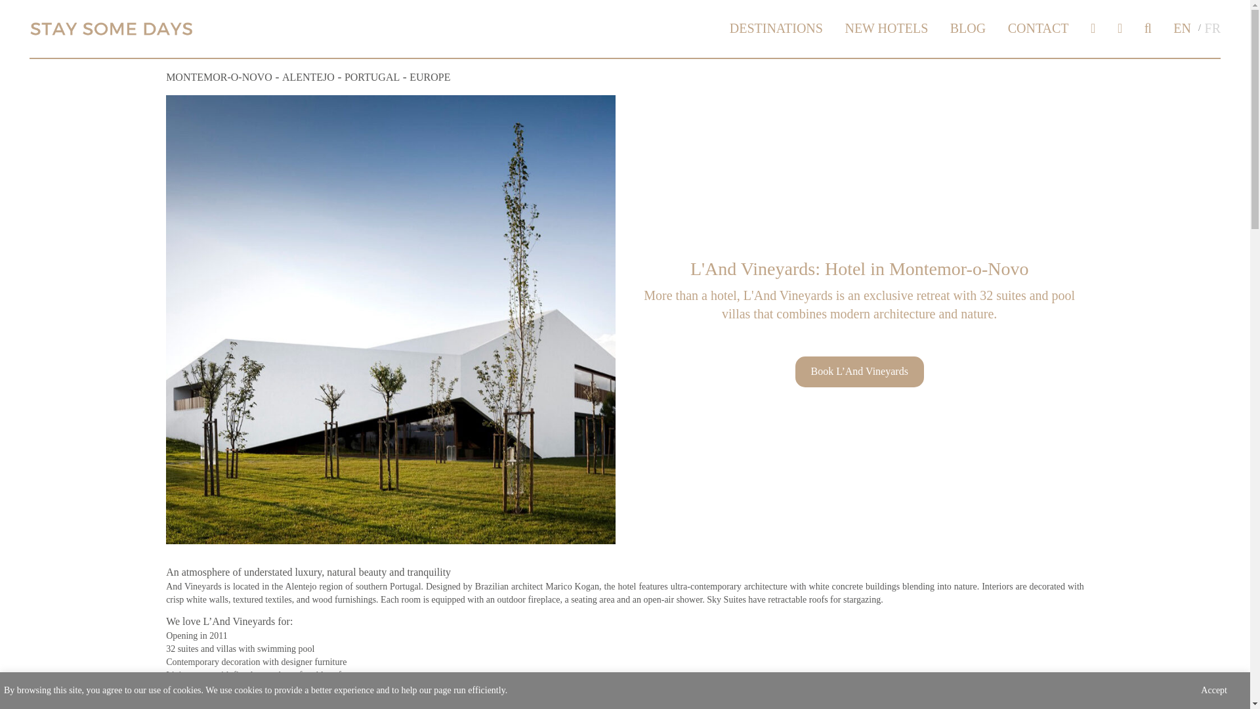 This screenshot has width=1260, height=709. What do you see at coordinates (1038, 24) in the screenshot?
I see `CONTACT` at bounding box center [1038, 24].